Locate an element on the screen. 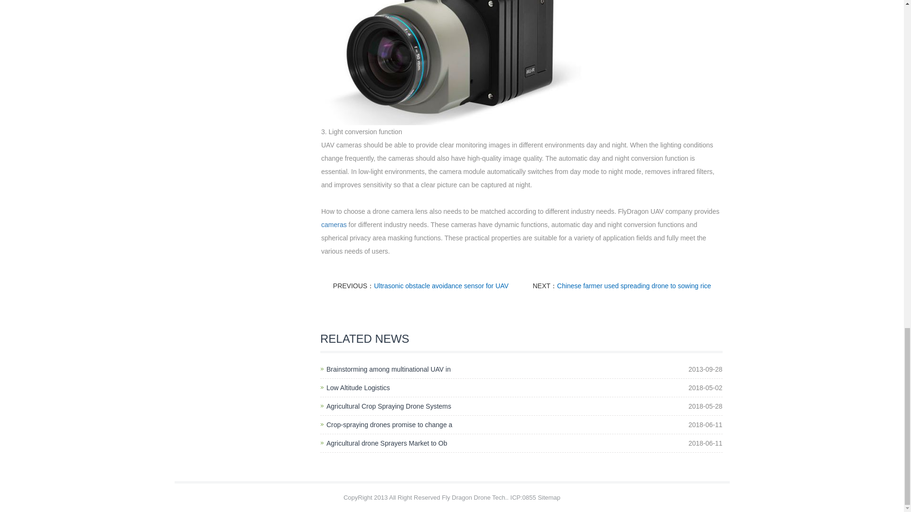 This screenshot has width=911, height=512. cameras is located at coordinates (334, 224).